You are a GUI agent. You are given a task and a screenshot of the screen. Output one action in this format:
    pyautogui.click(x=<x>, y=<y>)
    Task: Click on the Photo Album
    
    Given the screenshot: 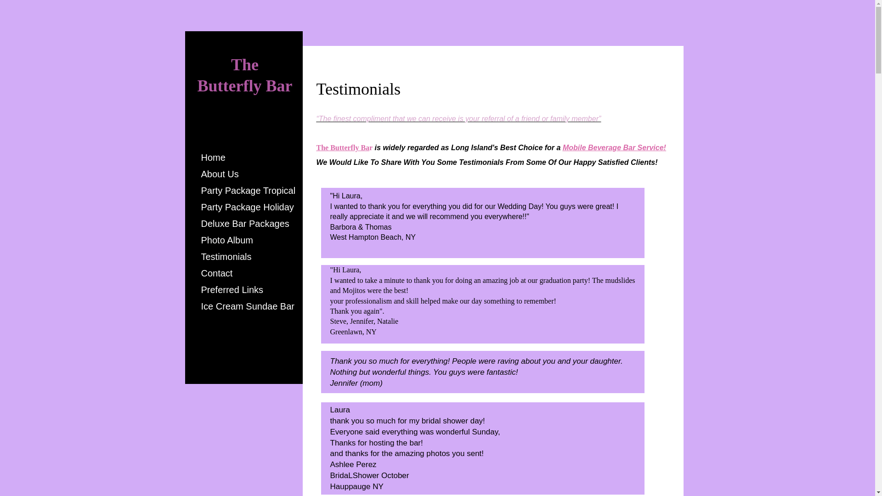 What is the action you would take?
    pyautogui.click(x=227, y=240)
    